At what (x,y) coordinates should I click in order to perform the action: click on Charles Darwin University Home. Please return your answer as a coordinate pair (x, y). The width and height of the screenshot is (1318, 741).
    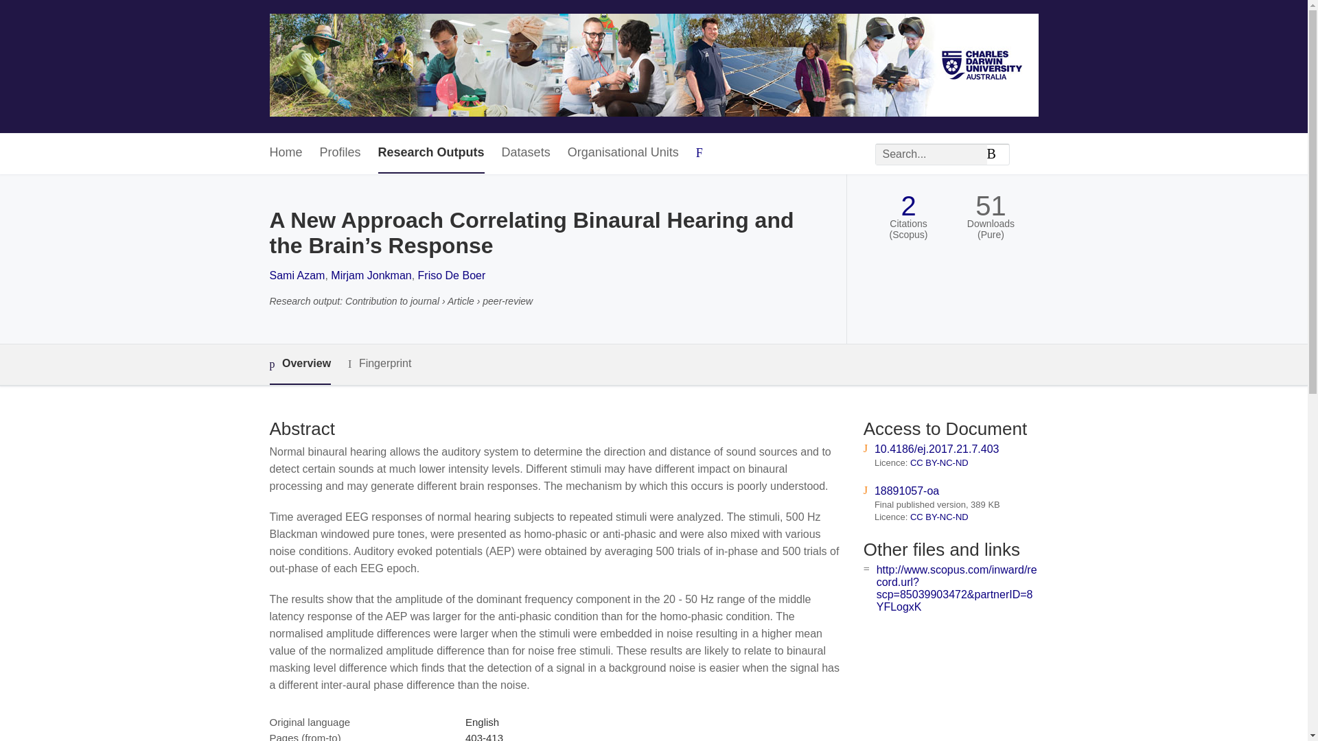
    Looking at the image, I should click on (654, 66).